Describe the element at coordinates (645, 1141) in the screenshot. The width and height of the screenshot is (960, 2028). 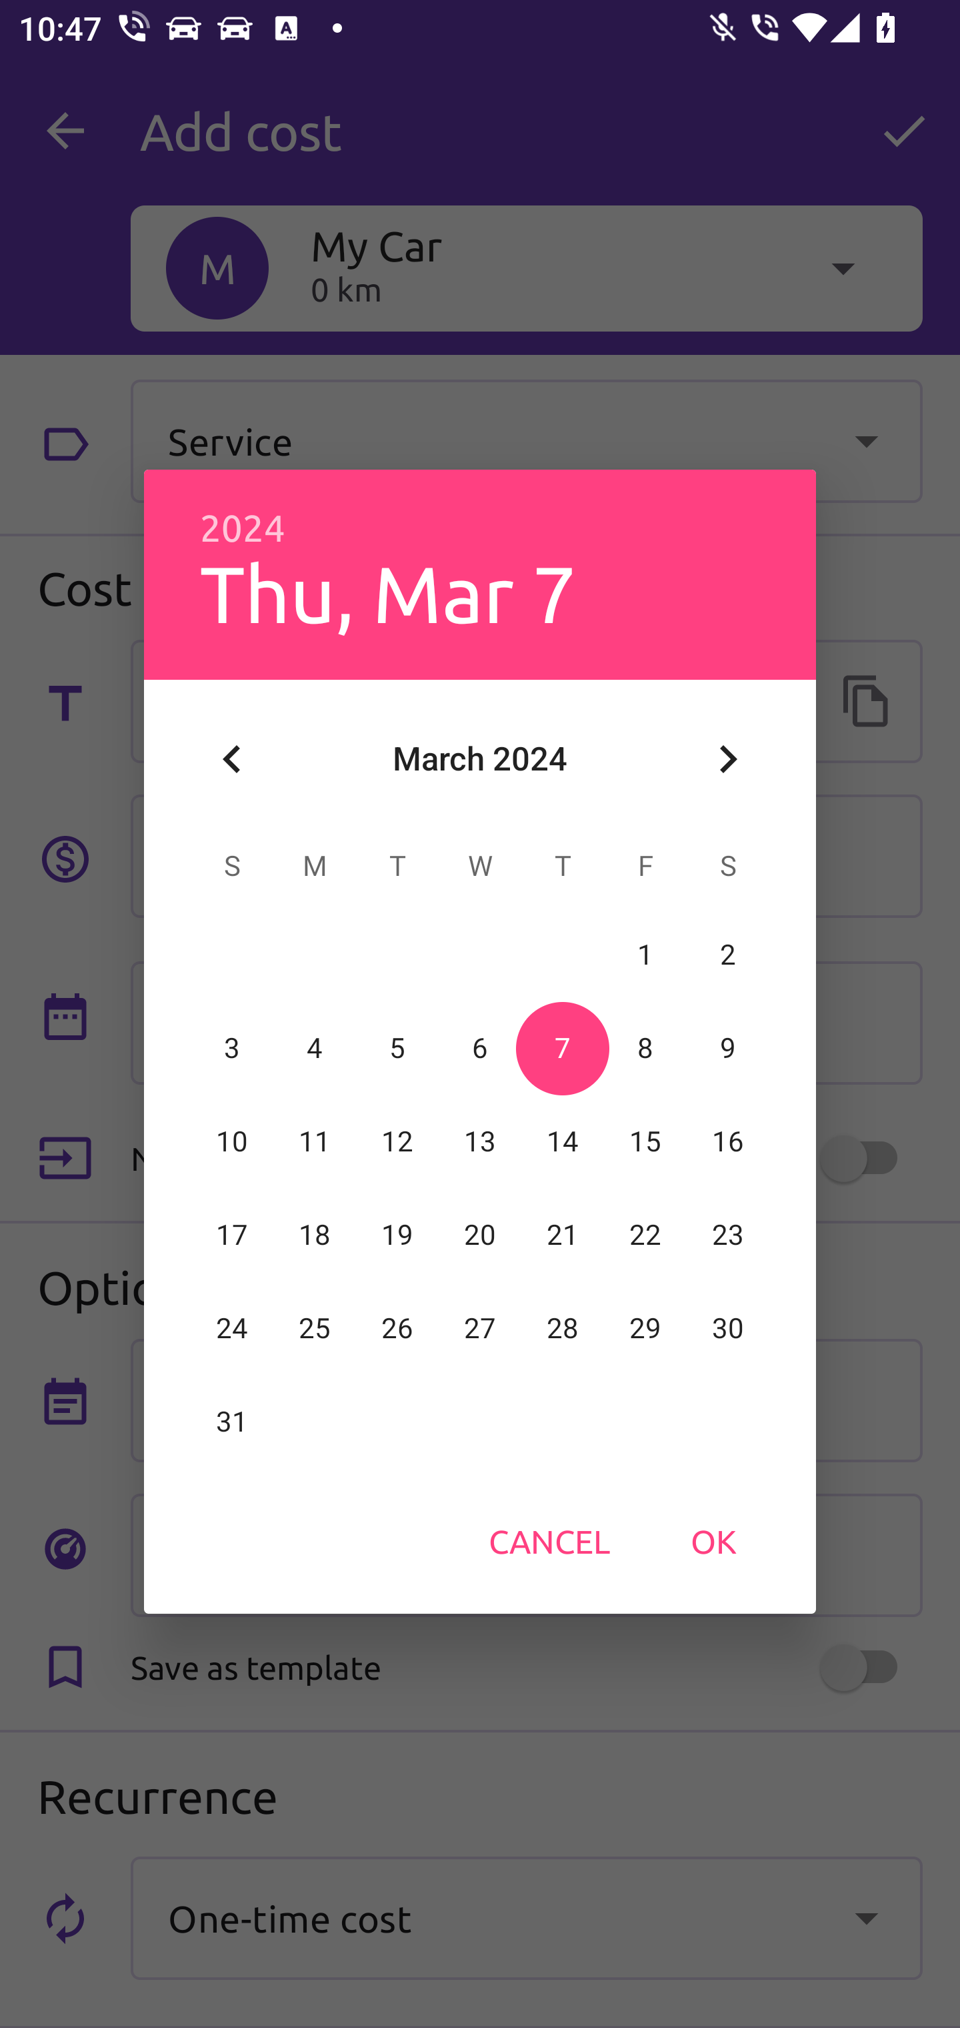
I see `15 15 March 2024` at that location.